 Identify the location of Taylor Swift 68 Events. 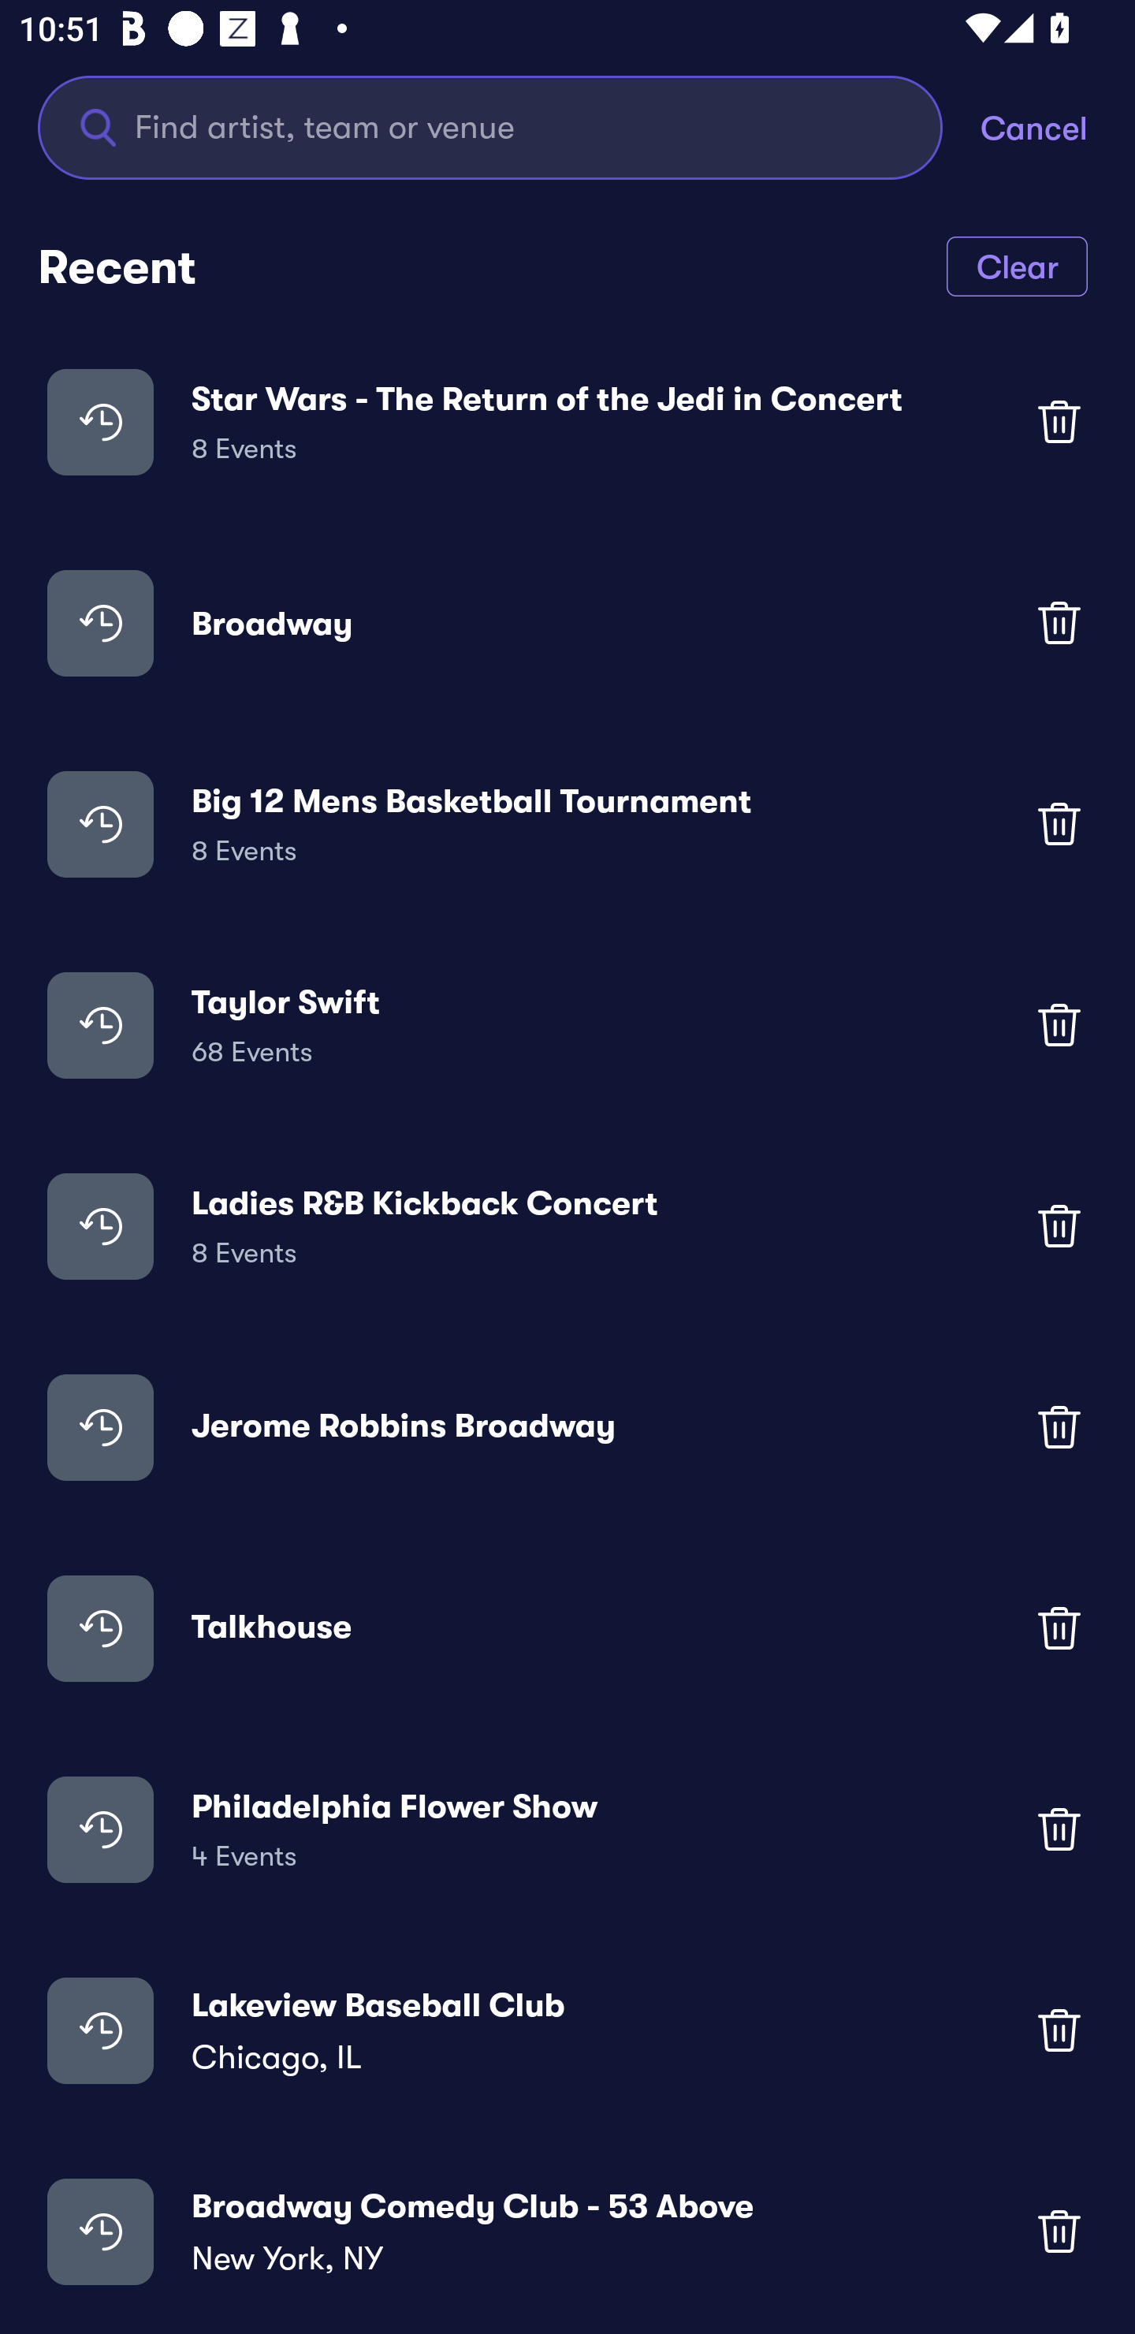
(567, 1025).